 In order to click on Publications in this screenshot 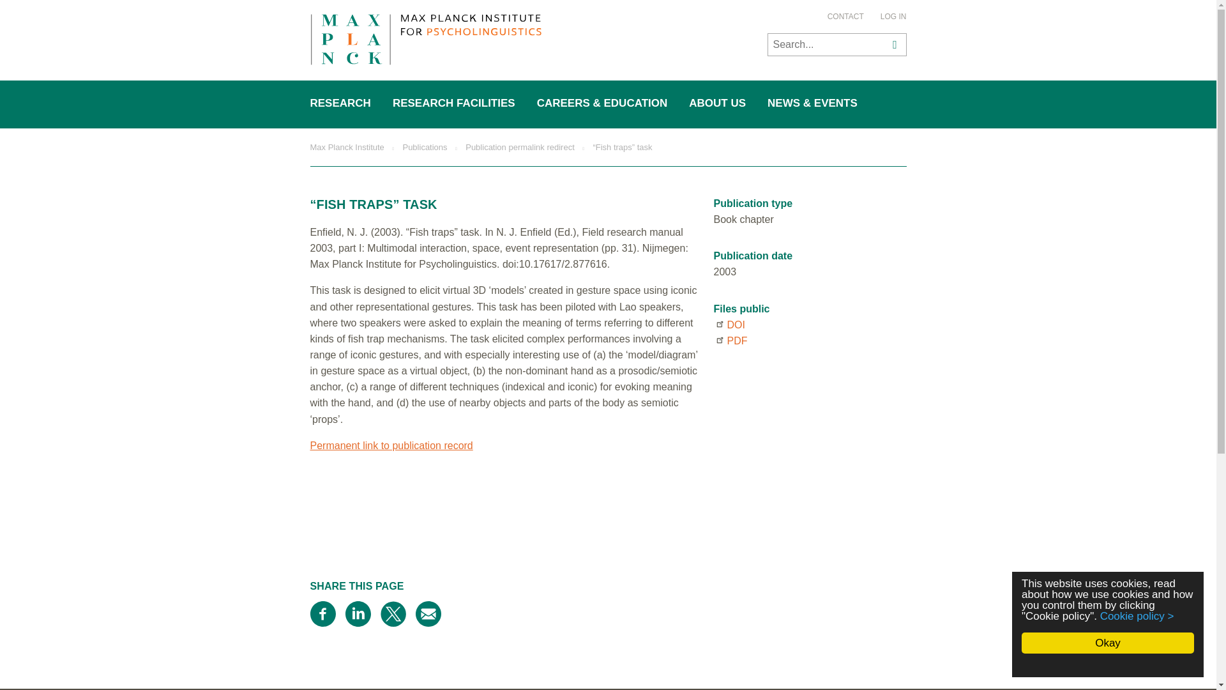, I will do `click(424, 147)`.